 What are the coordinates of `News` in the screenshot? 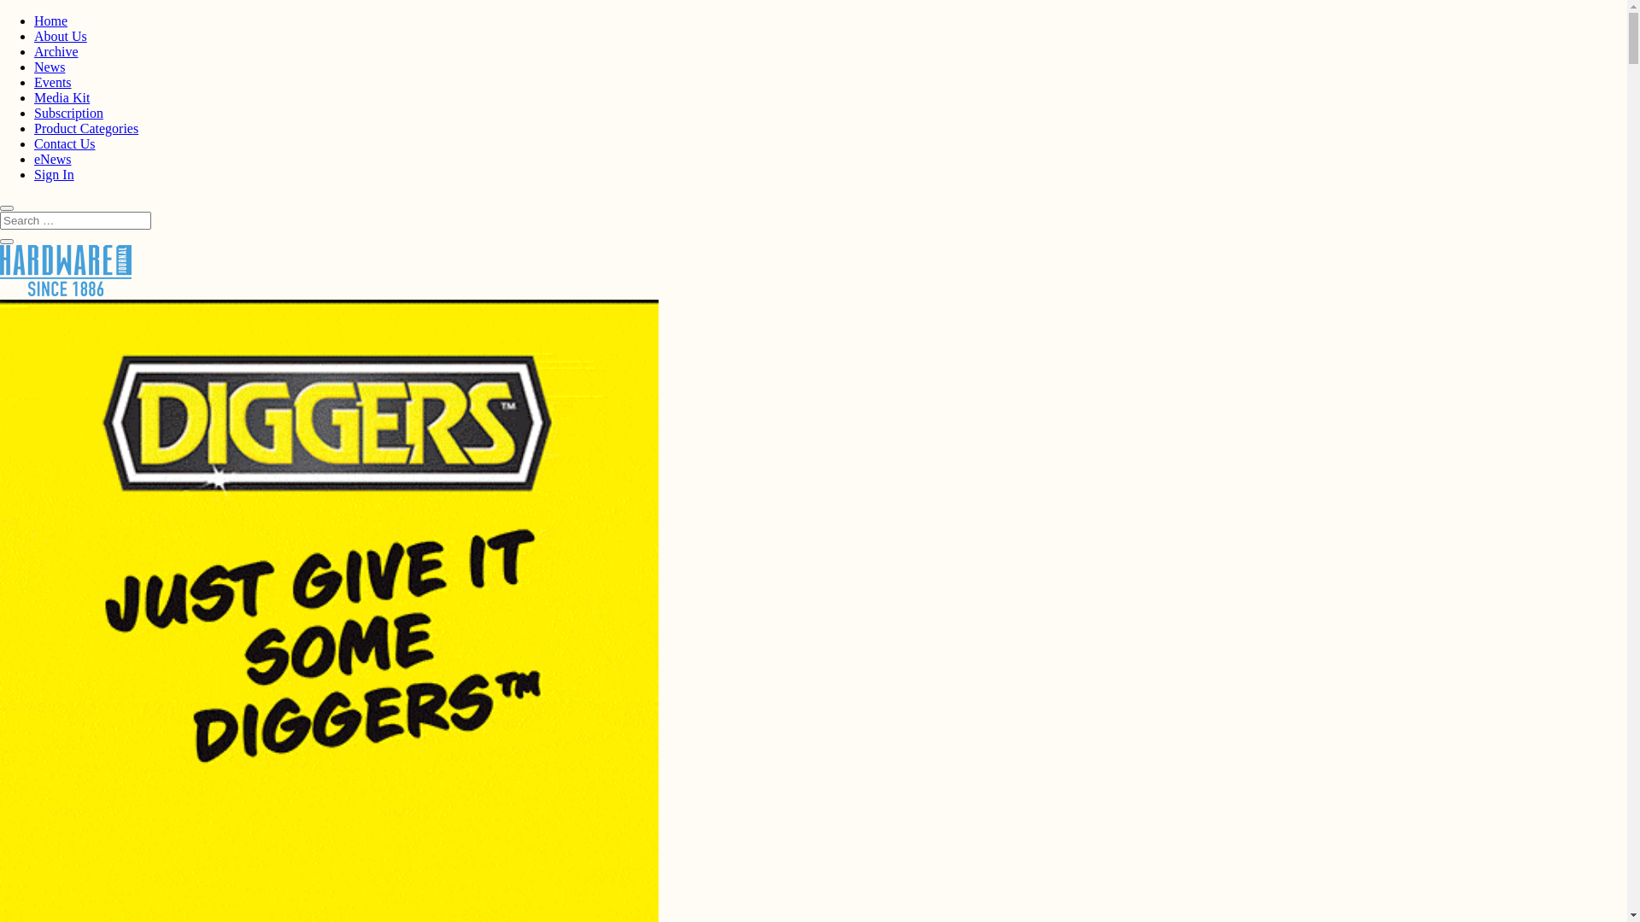 It's located at (50, 67).